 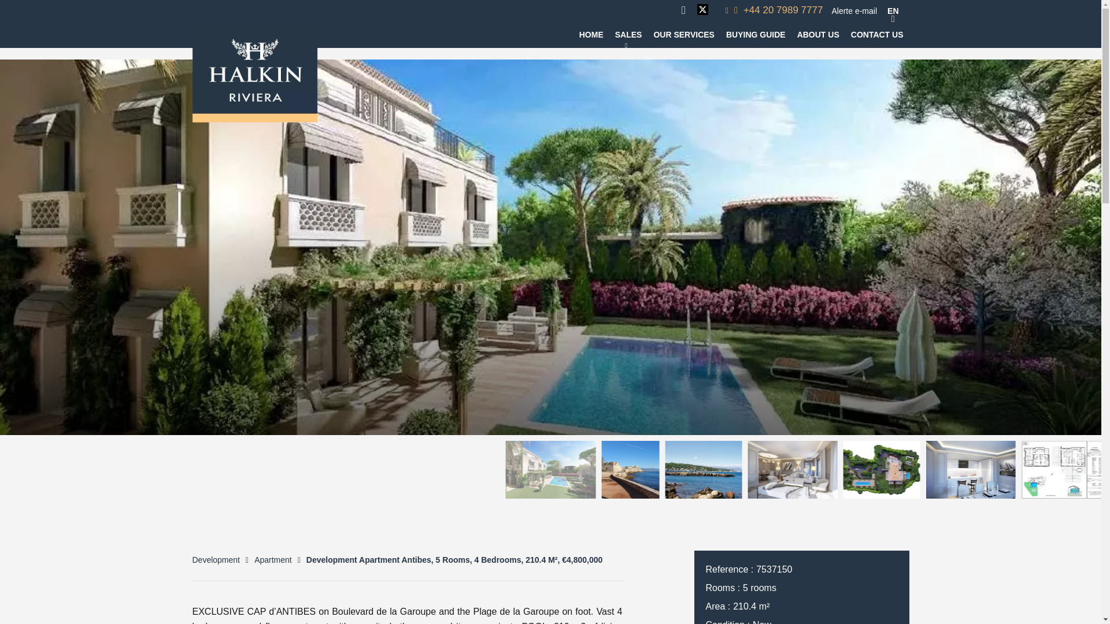 What do you see at coordinates (628, 35) in the screenshot?
I see `SALES` at bounding box center [628, 35].